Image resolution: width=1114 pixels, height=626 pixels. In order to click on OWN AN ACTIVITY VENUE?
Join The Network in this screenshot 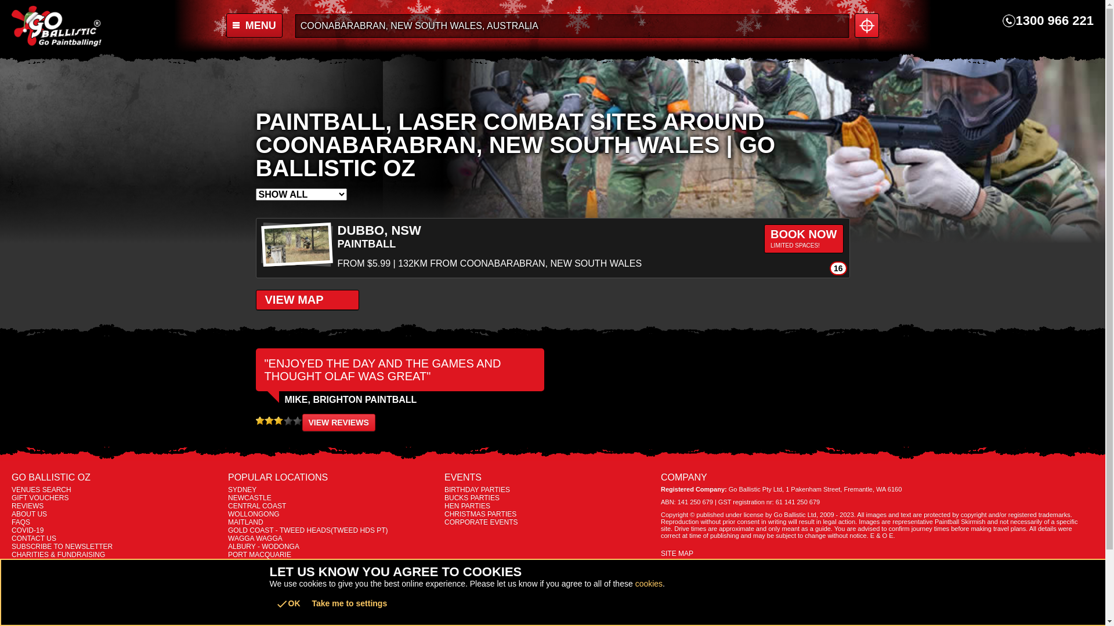, I will do `click(117, 610)`.